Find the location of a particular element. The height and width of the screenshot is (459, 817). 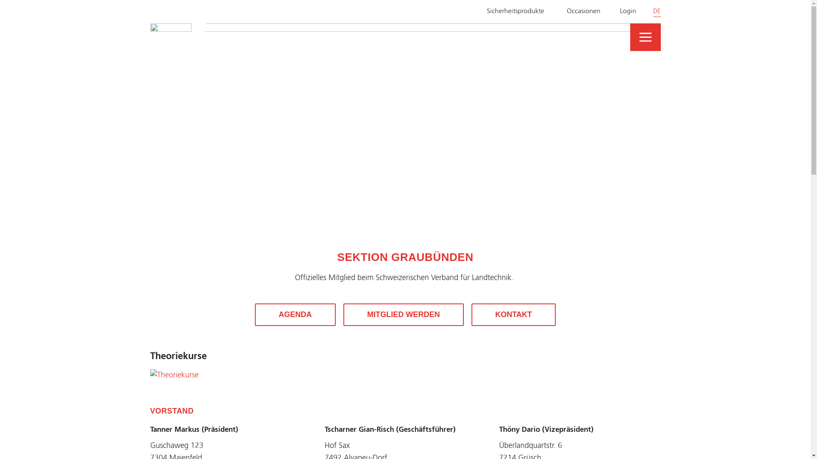

MITGLIED WERDEN is located at coordinates (403, 314).